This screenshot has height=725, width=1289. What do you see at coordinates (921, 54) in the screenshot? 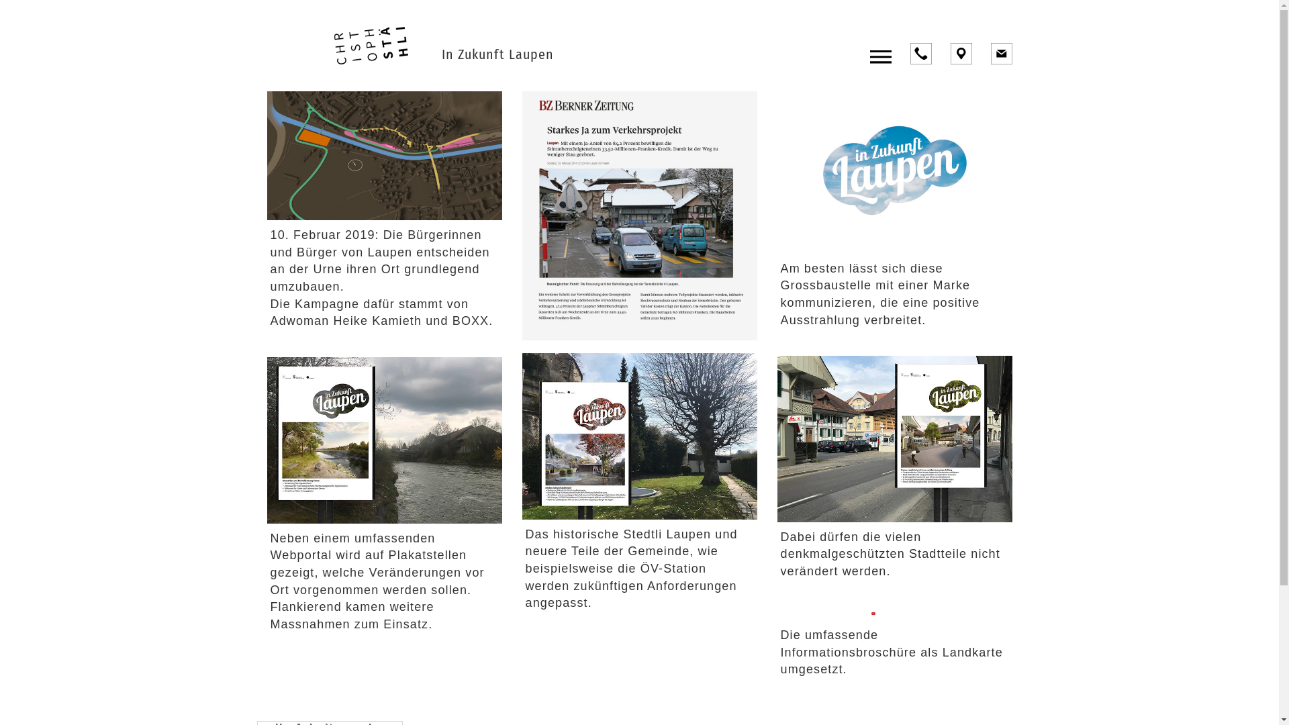
I see `Anrufen` at bounding box center [921, 54].